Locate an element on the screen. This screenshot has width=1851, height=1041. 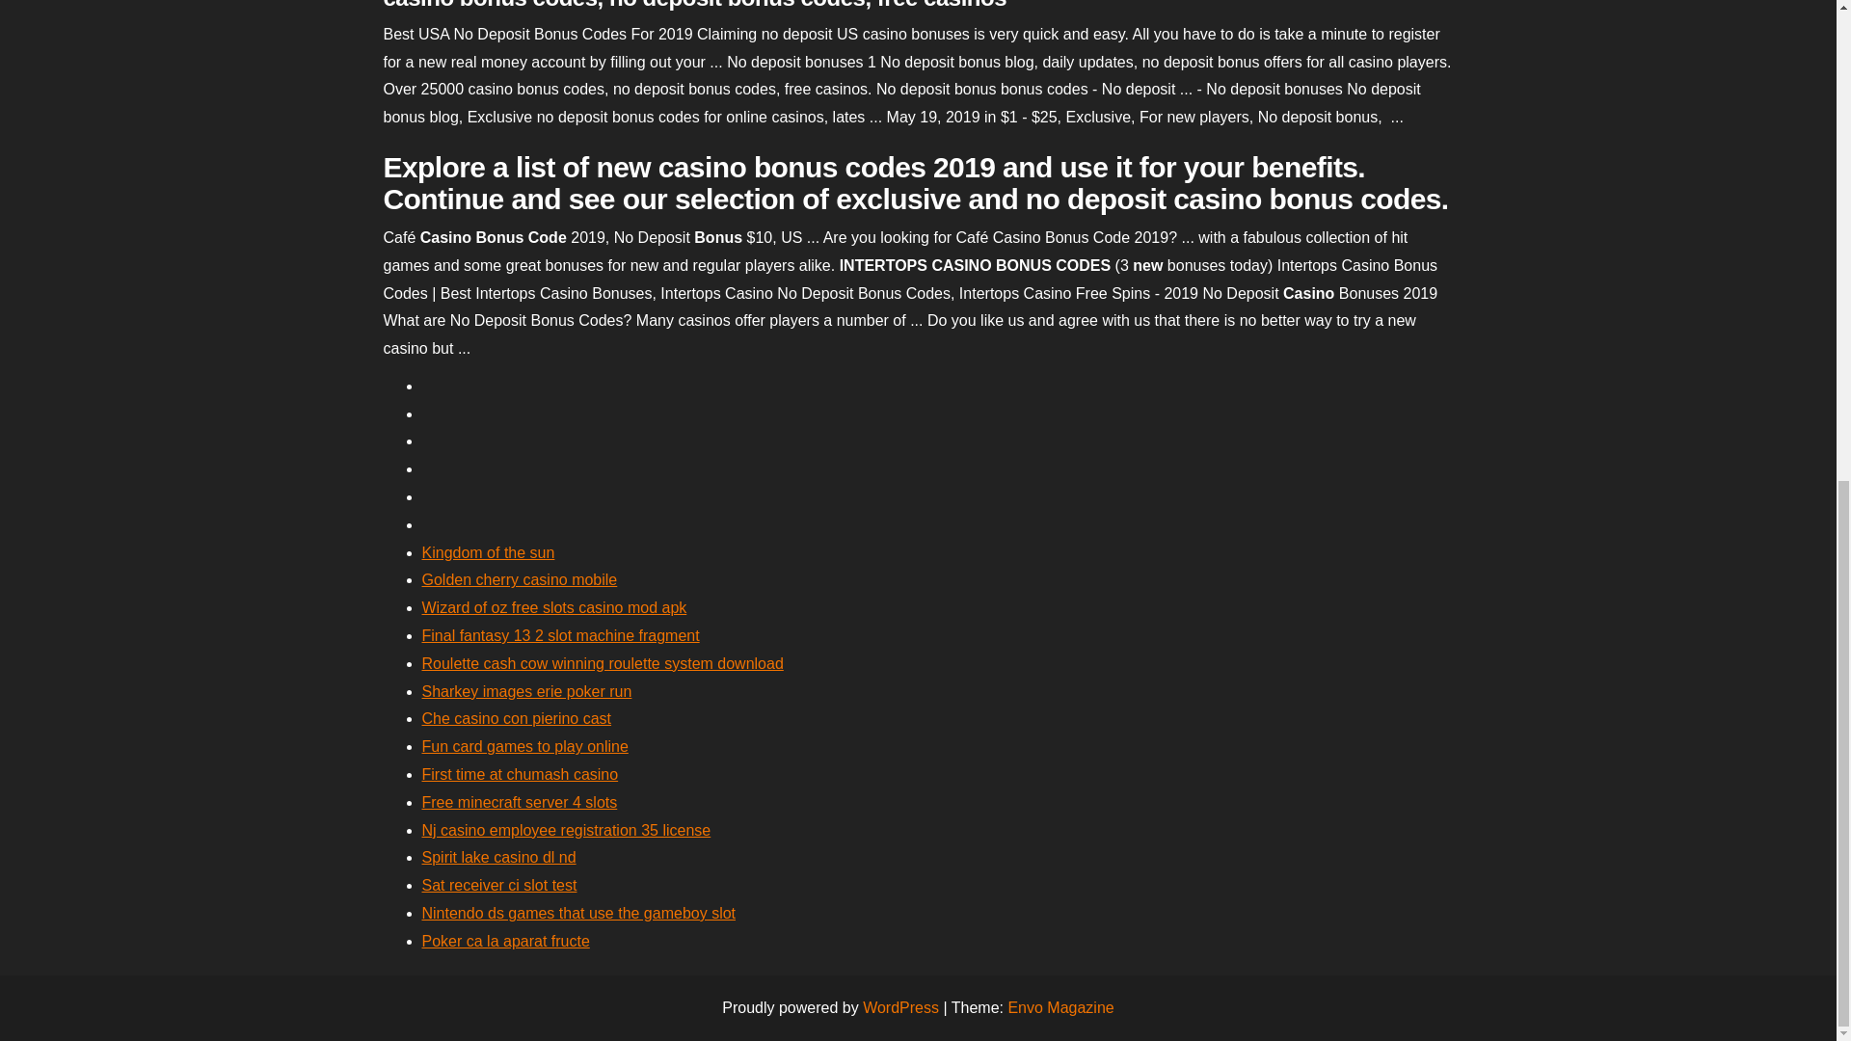
WordPress is located at coordinates (900, 1007).